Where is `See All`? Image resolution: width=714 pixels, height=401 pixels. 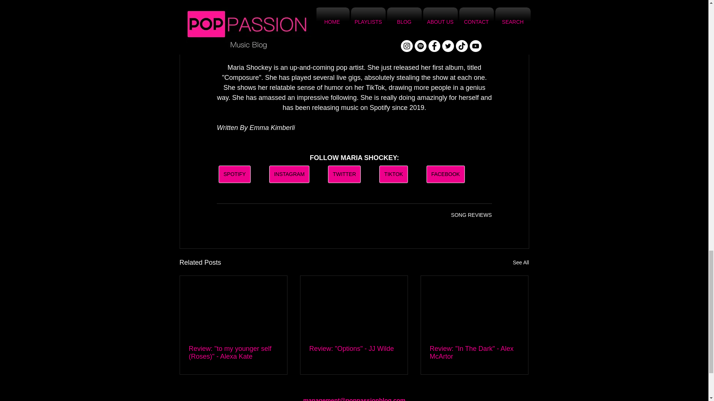
See All is located at coordinates (521, 263).